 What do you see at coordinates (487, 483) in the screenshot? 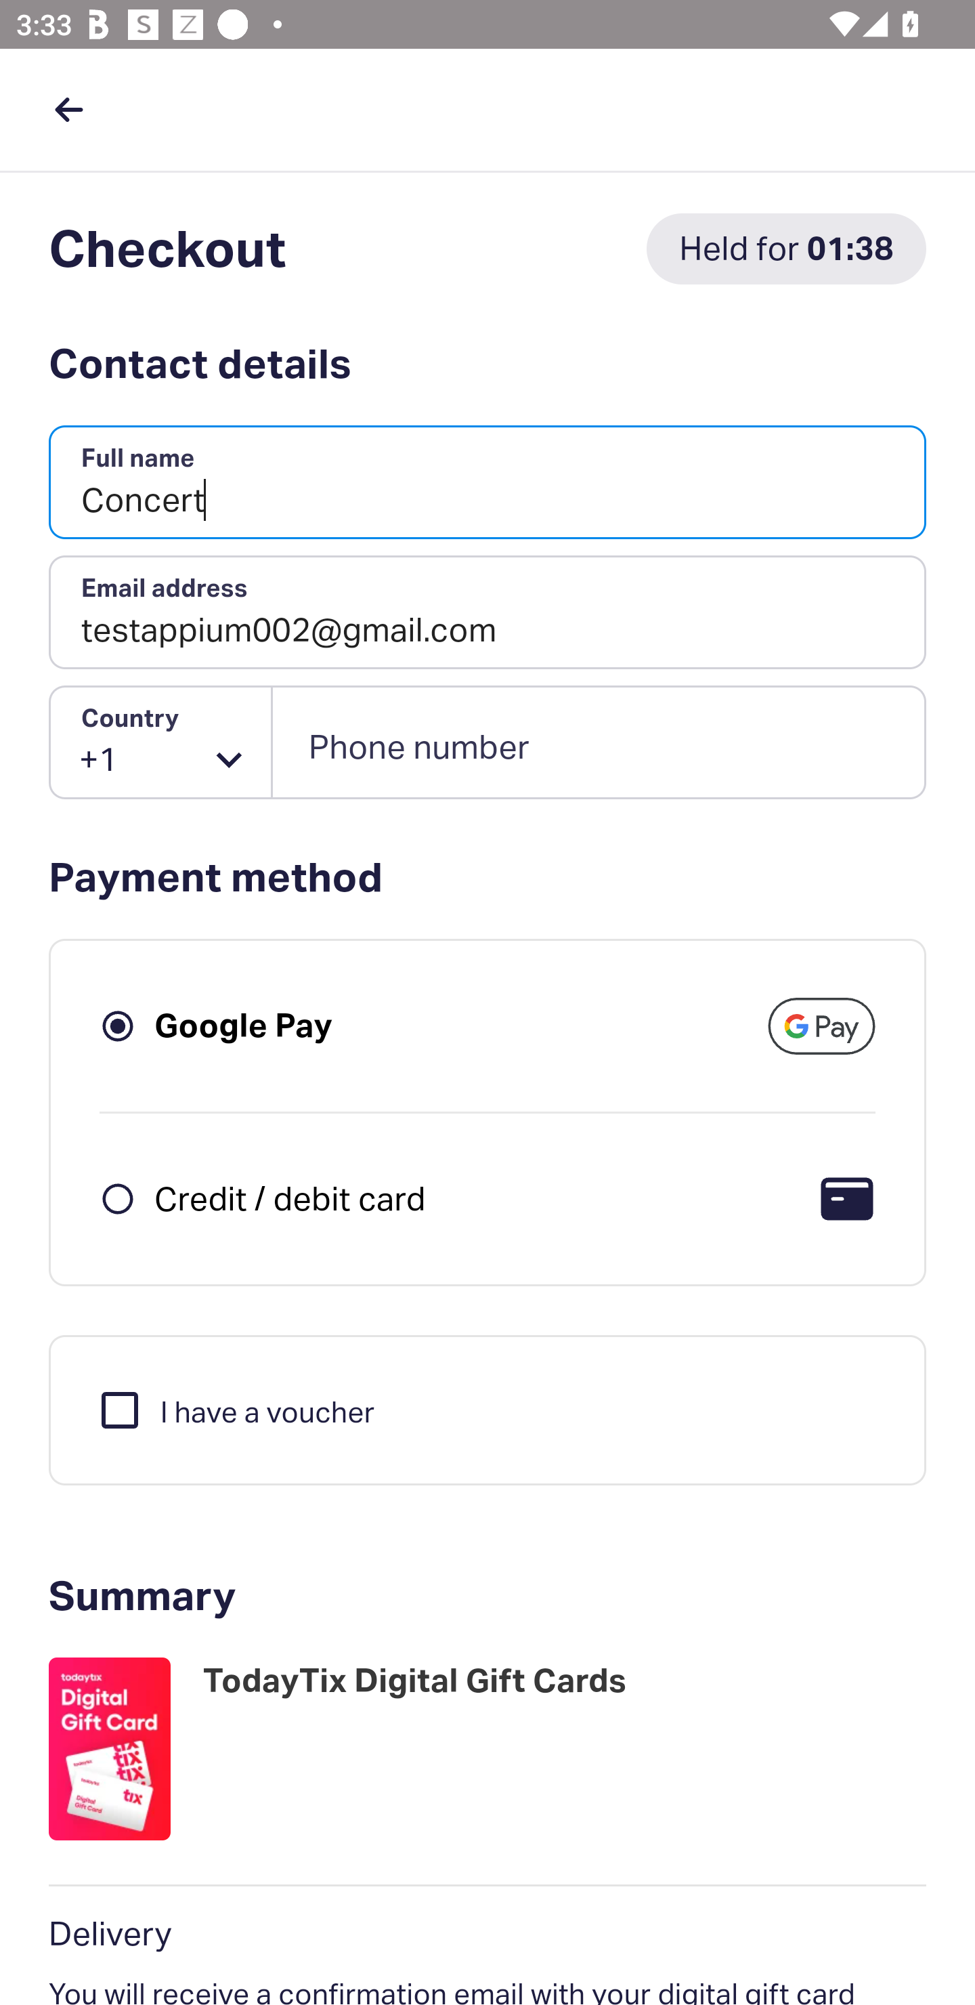
I see `Concert` at bounding box center [487, 483].